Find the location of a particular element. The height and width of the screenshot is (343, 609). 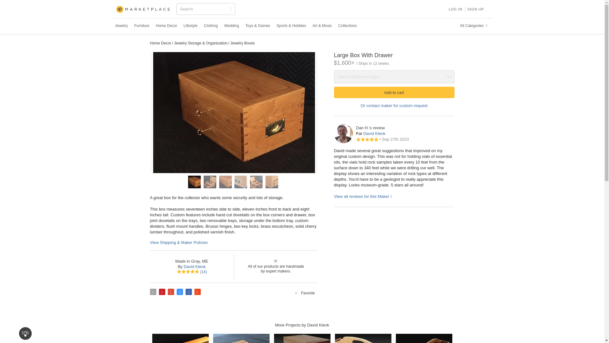

Custom Jewelry is located at coordinates (121, 26).